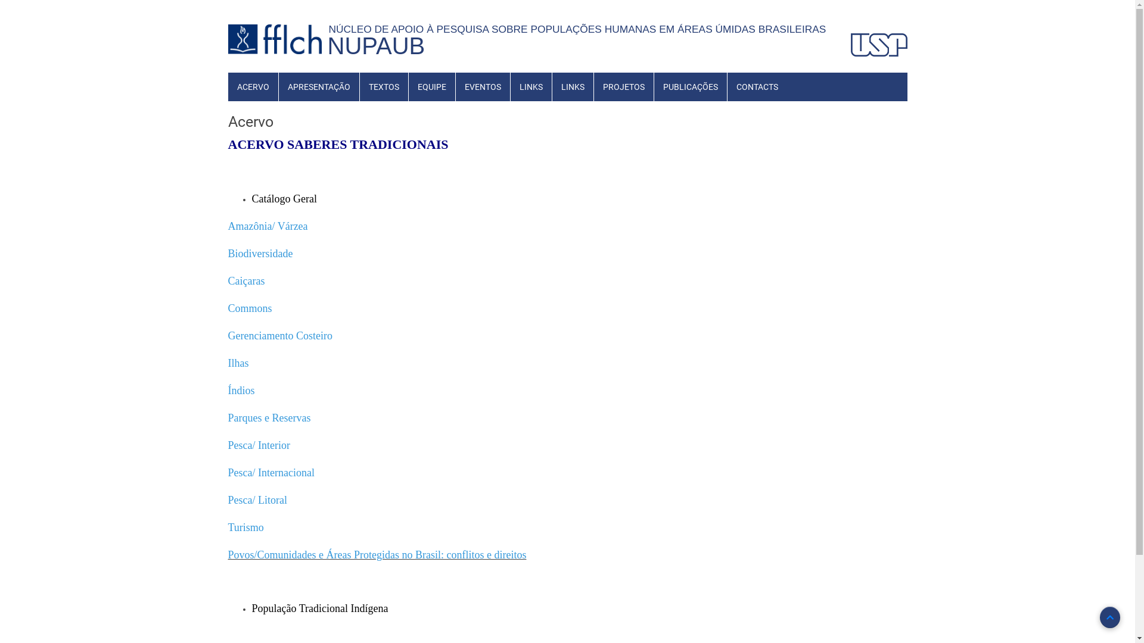 This screenshot has height=643, width=1144. I want to click on Pesca/ Litoral, so click(257, 501).